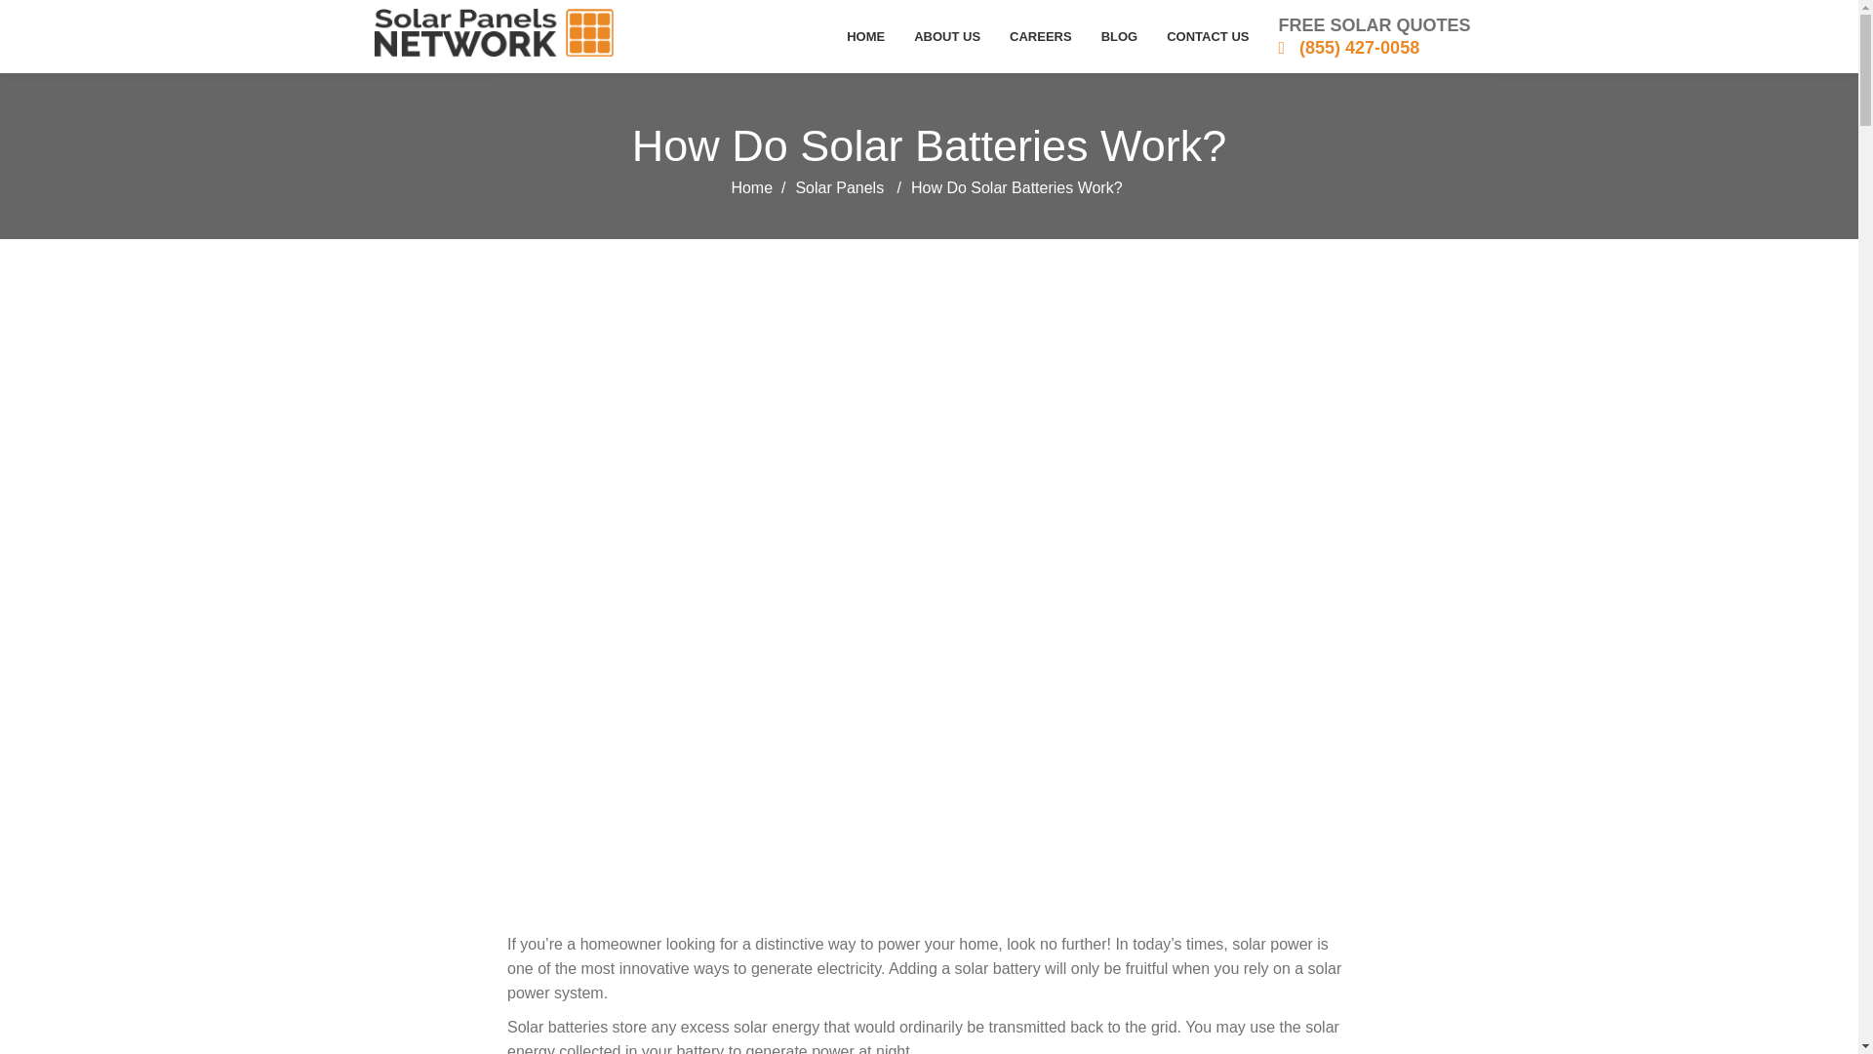 The image size is (1873, 1054). I want to click on HOME, so click(864, 36).